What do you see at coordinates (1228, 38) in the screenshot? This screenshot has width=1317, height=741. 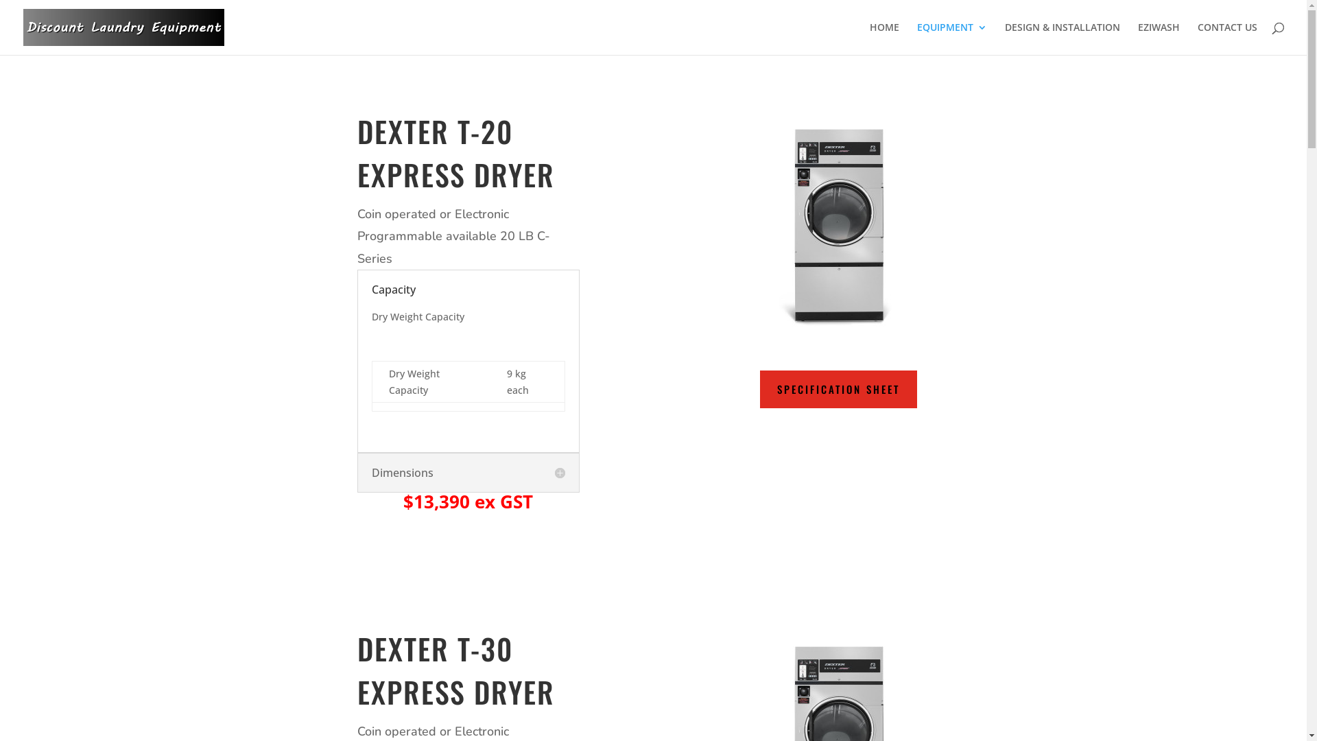 I see `CONTACT US` at bounding box center [1228, 38].